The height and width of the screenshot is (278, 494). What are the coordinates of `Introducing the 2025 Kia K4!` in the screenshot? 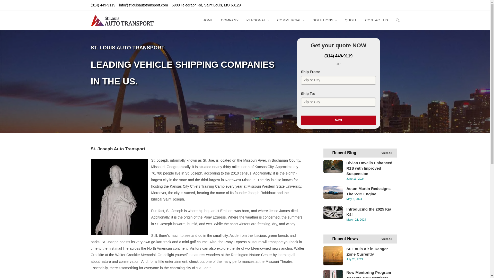 It's located at (332, 213).